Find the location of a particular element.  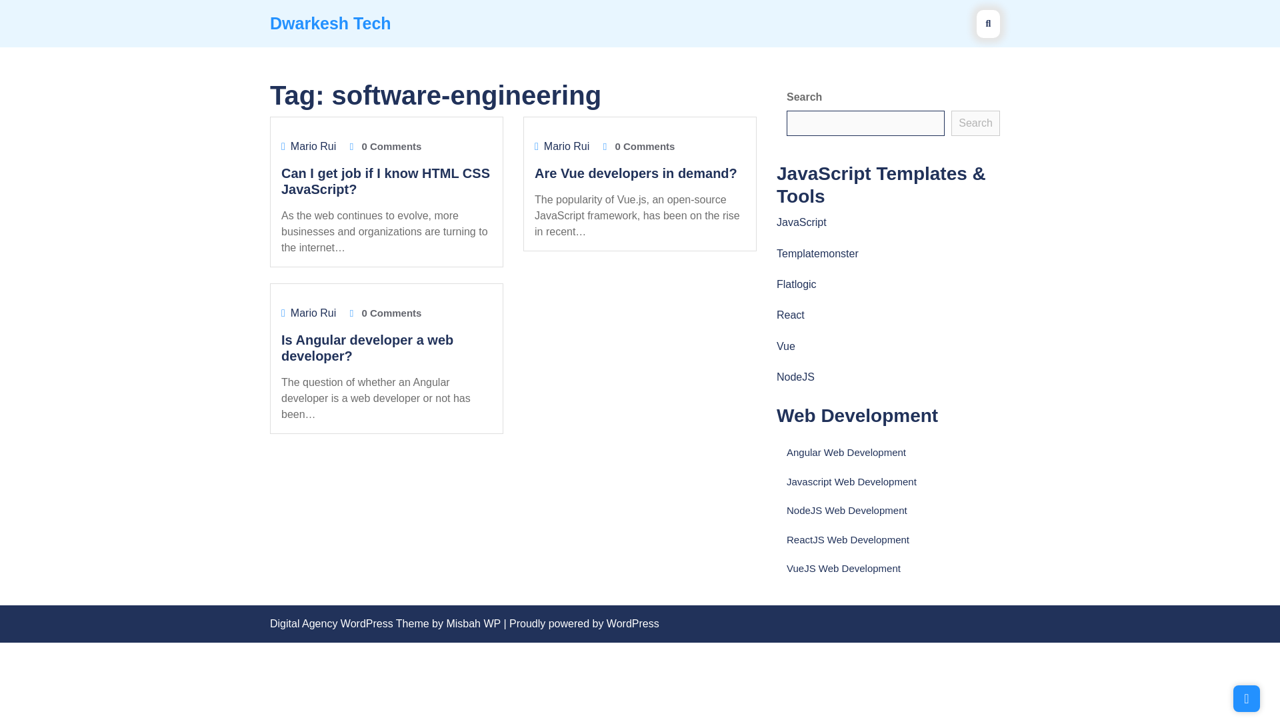

Angular Web Development is located at coordinates (847, 452).